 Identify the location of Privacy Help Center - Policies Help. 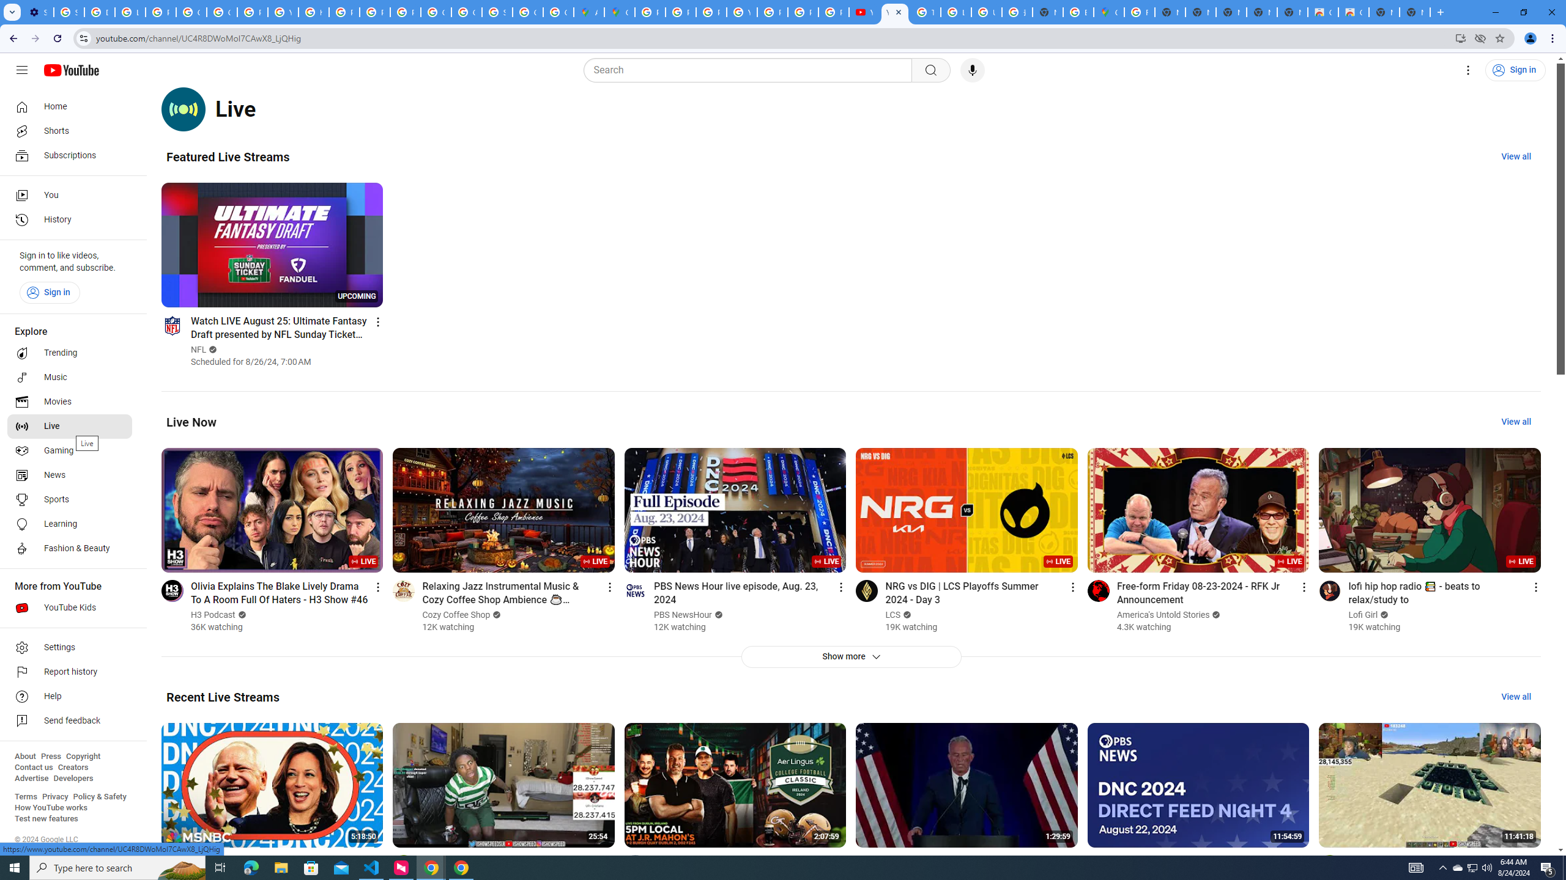
(680, 12).